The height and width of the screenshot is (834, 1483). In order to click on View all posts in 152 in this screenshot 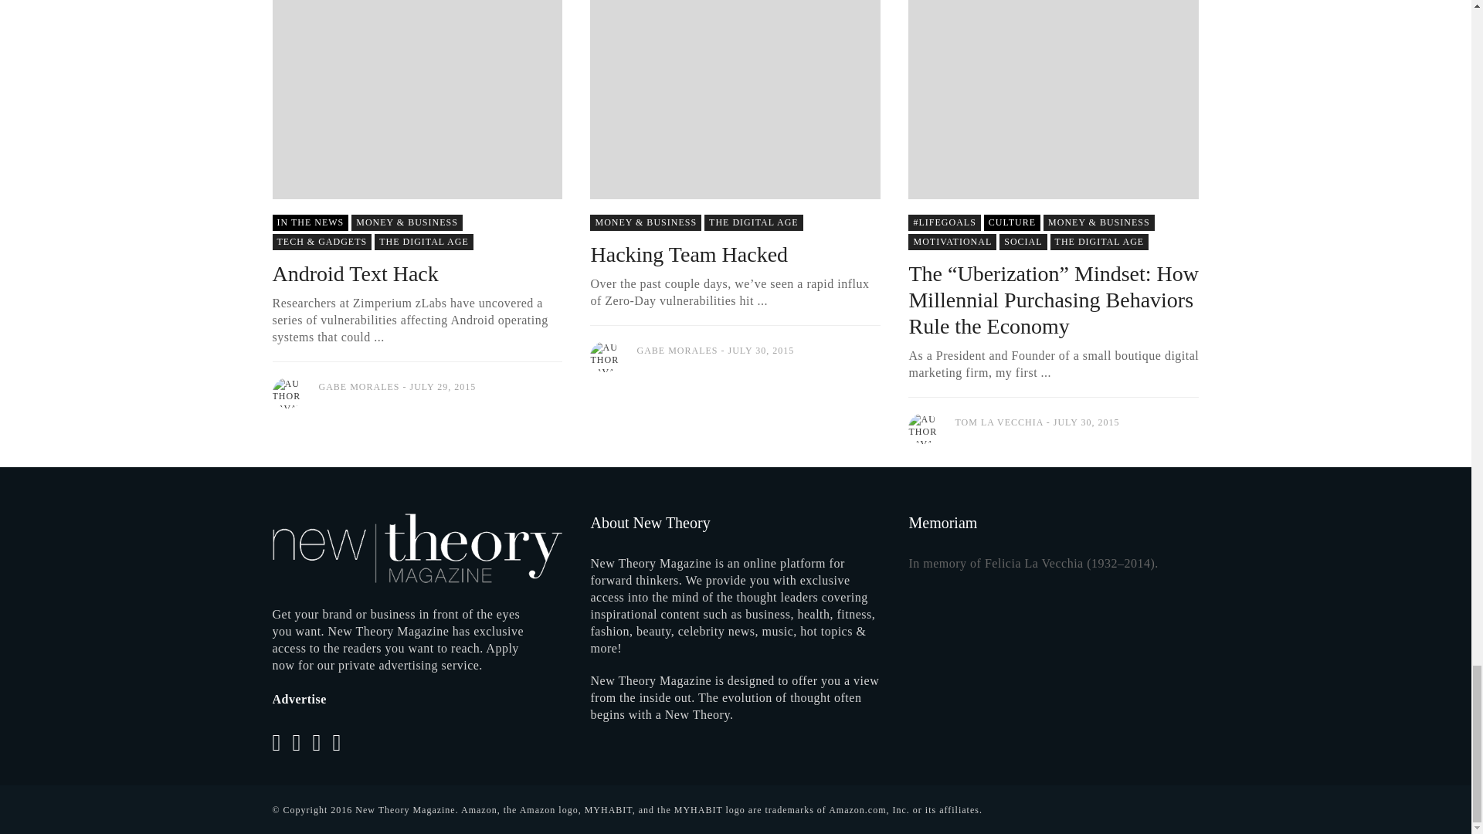, I will do `click(754, 222)`.